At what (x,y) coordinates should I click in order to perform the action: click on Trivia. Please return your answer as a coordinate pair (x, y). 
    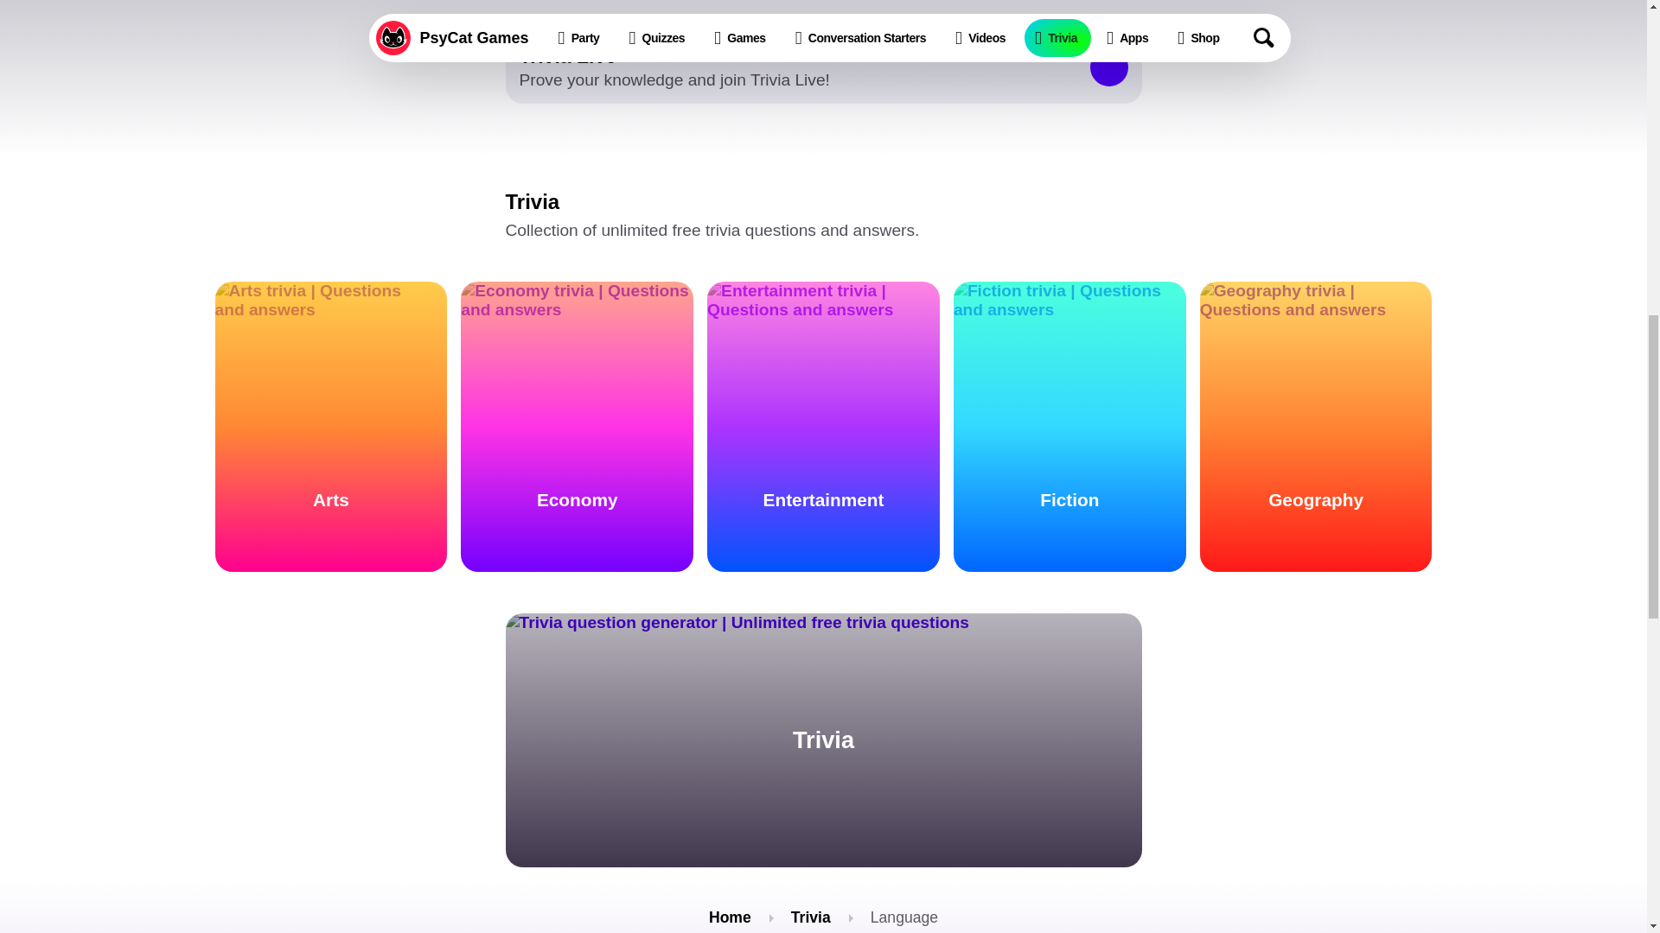
    Looking at the image, I should click on (823, 739).